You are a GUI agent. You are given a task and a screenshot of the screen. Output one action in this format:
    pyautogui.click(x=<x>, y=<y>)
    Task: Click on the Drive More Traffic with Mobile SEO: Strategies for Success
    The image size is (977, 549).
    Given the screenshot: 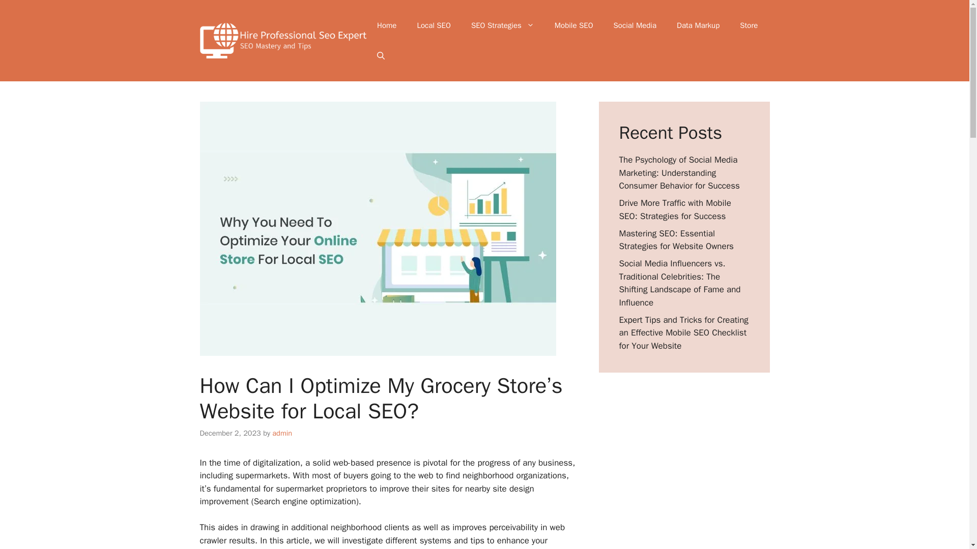 What is the action you would take?
    pyautogui.click(x=675, y=209)
    